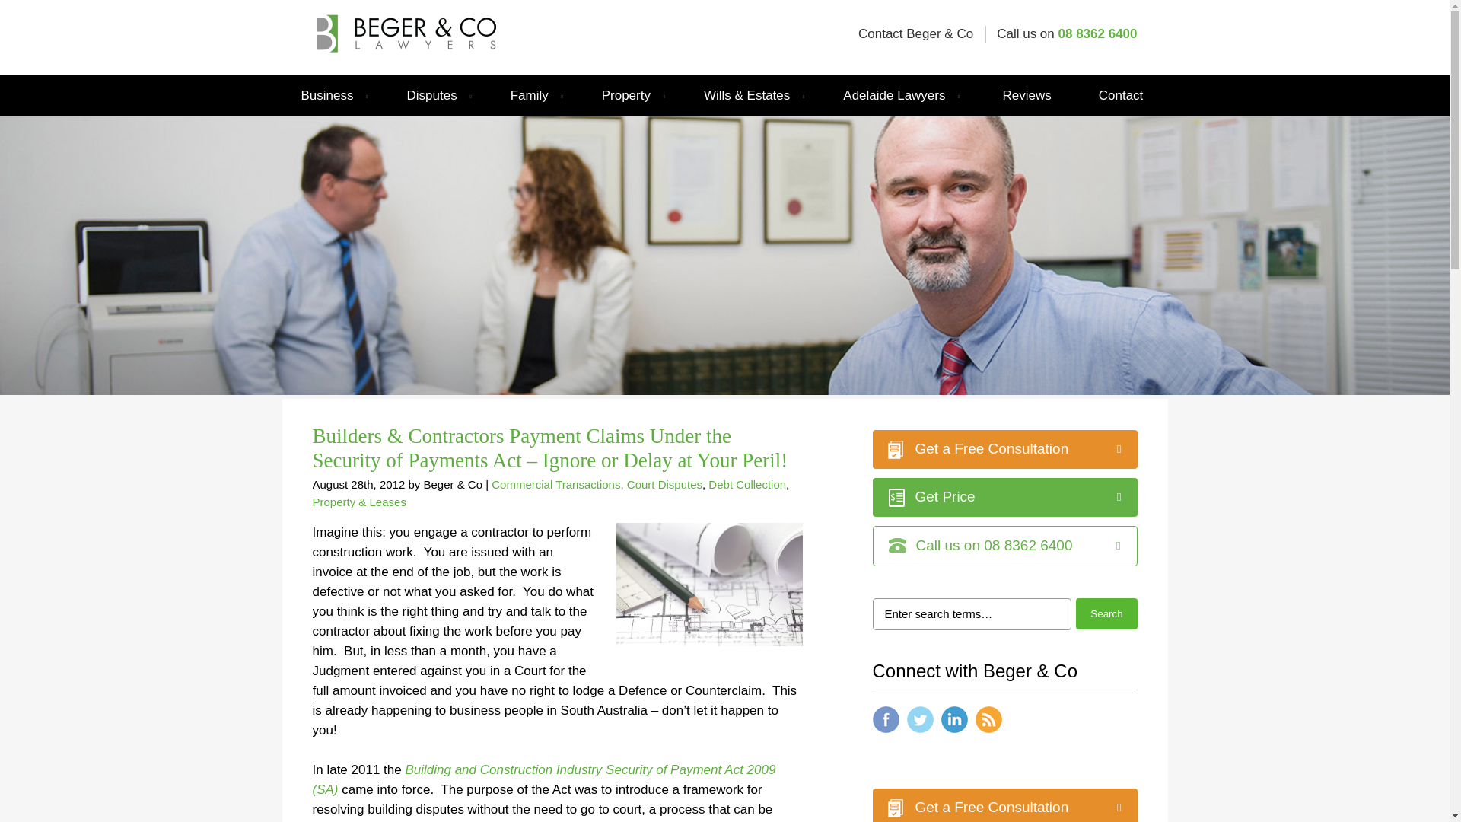 The width and height of the screenshot is (1461, 822). Describe the element at coordinates (333, 96) in the screenshot. I see `Business` at that location.